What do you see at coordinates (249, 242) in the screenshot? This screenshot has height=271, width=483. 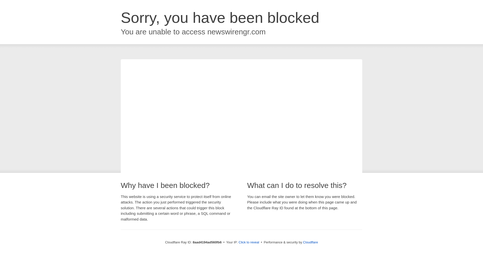 I see `Click to reveal` at bounding box center [249, 242].